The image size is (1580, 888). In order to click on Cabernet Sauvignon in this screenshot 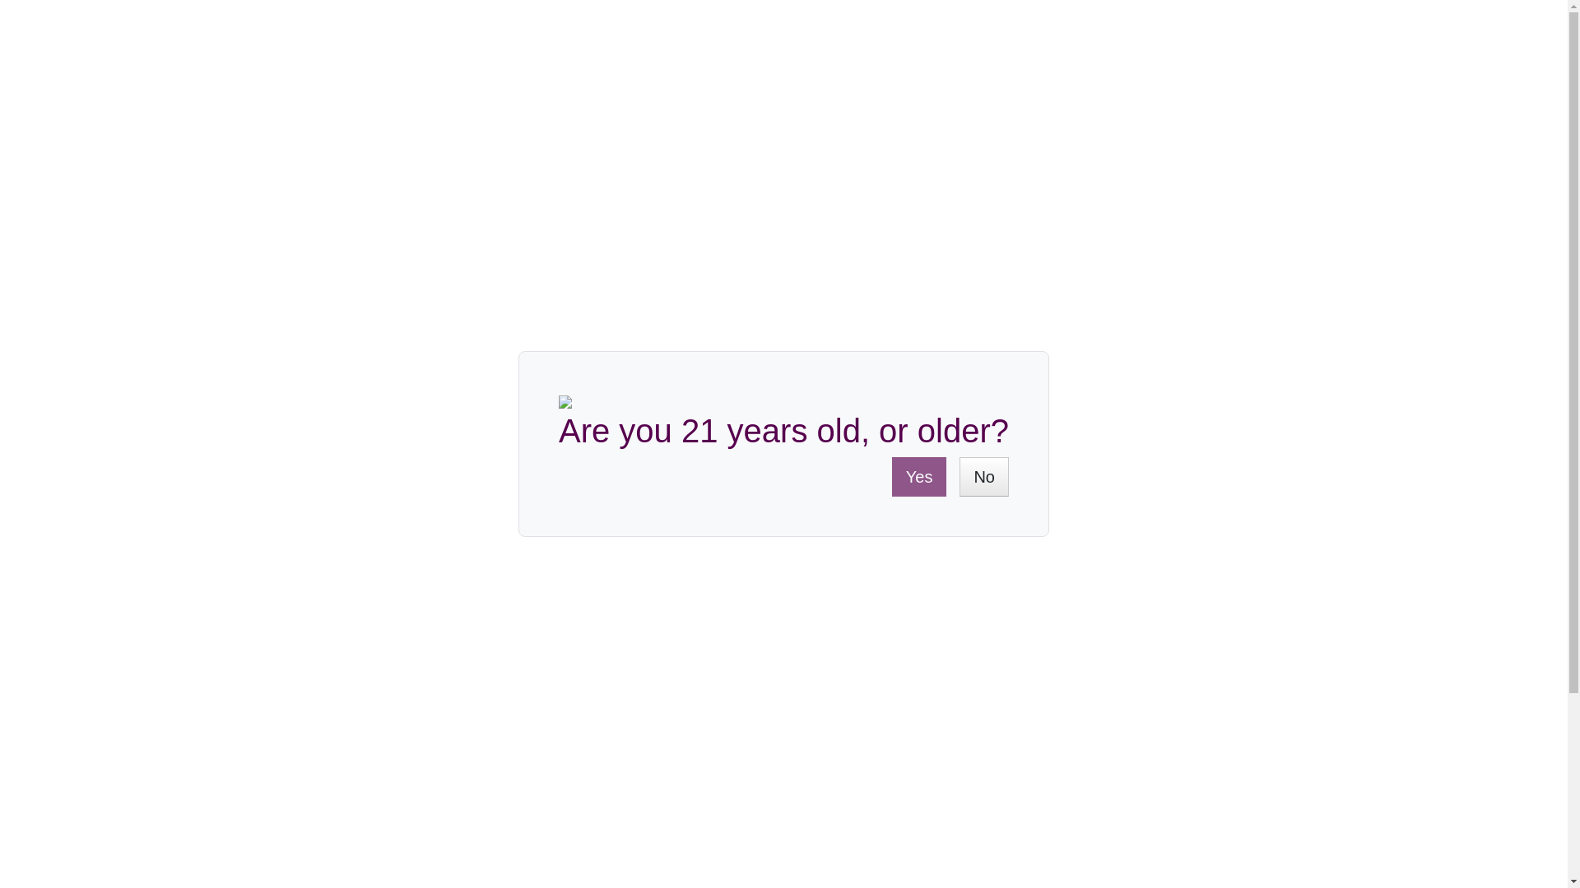, I will do `click(423, 569)`.